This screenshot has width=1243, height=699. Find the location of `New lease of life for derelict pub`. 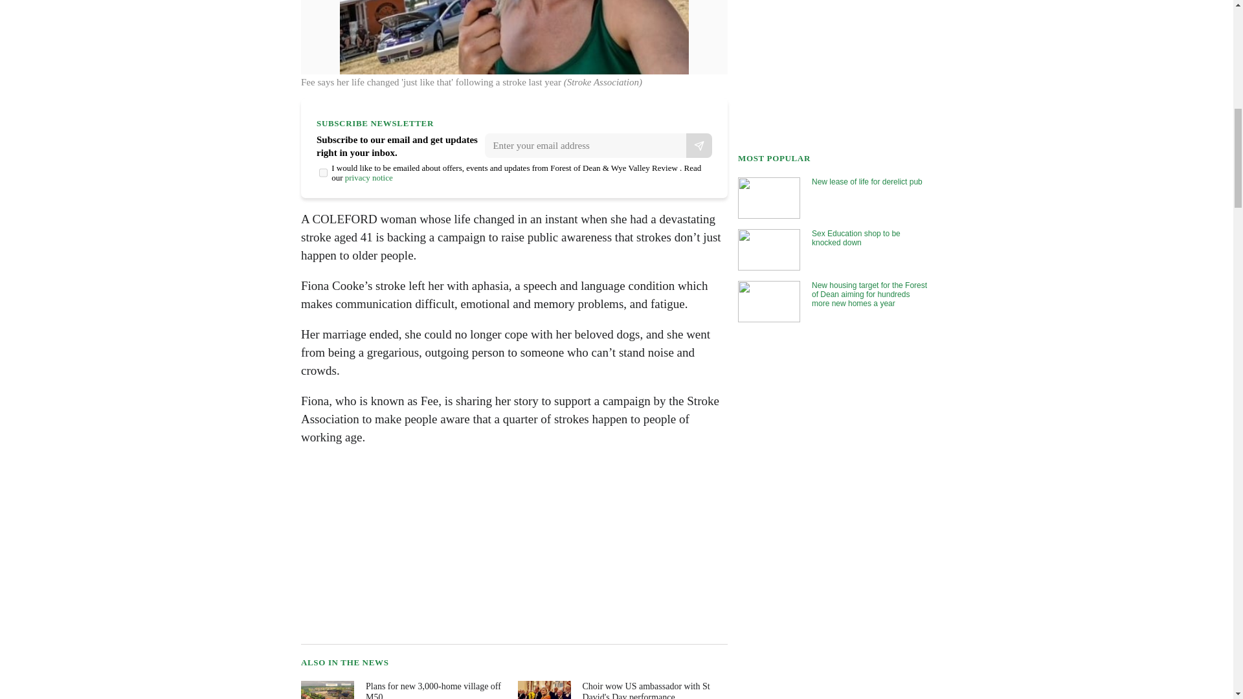

New lease of life for derelict pub is located at coordinates (833, 197).